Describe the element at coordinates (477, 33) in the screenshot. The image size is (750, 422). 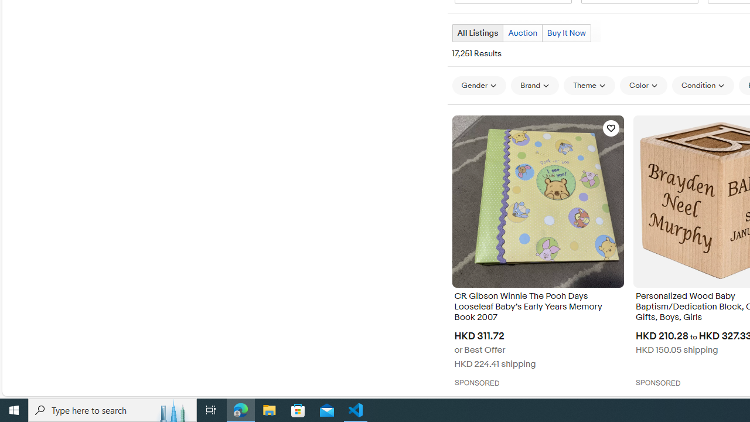
I see `All Listings` at that location.